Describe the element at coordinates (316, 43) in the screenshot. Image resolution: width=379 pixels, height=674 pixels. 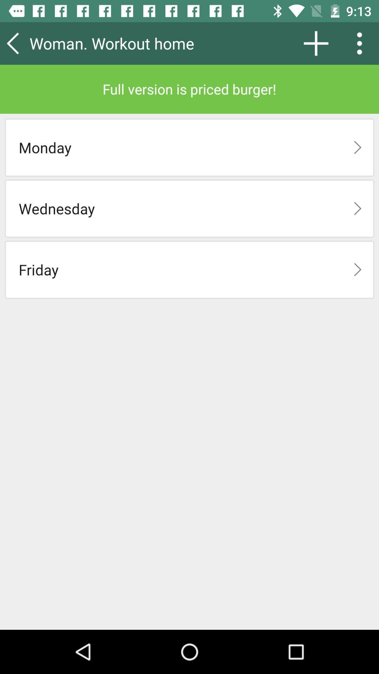
I see `turn off the icon above full version is item` at that location.